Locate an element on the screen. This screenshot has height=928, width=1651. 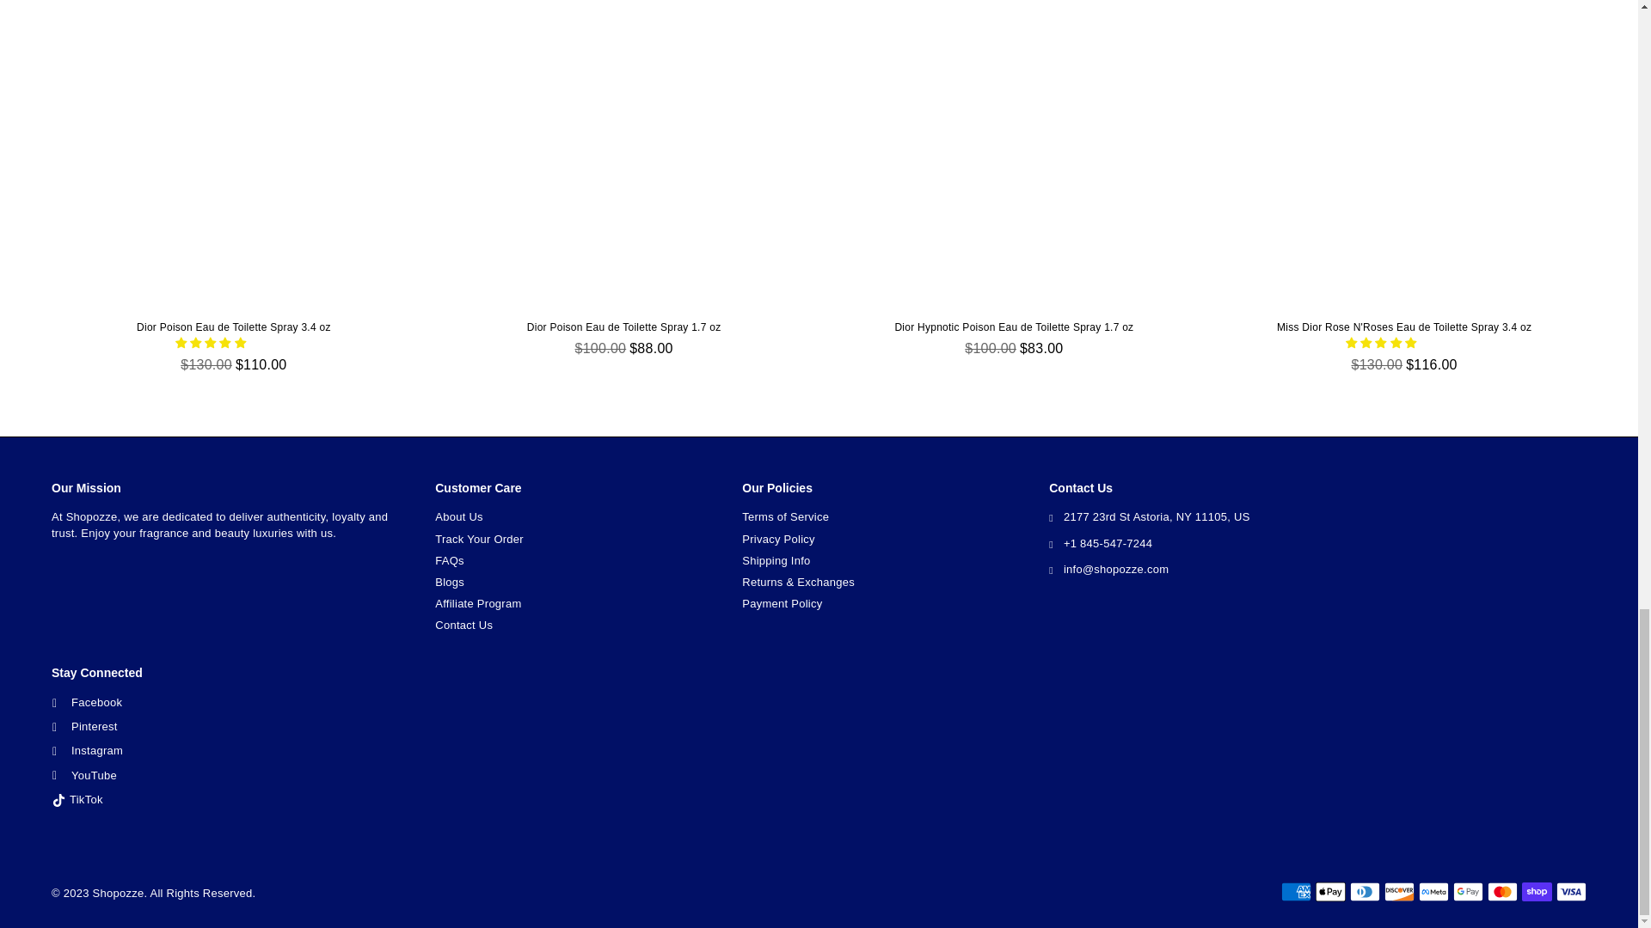
Shopozze.com on Facebook is located at coordinates (87, 703).